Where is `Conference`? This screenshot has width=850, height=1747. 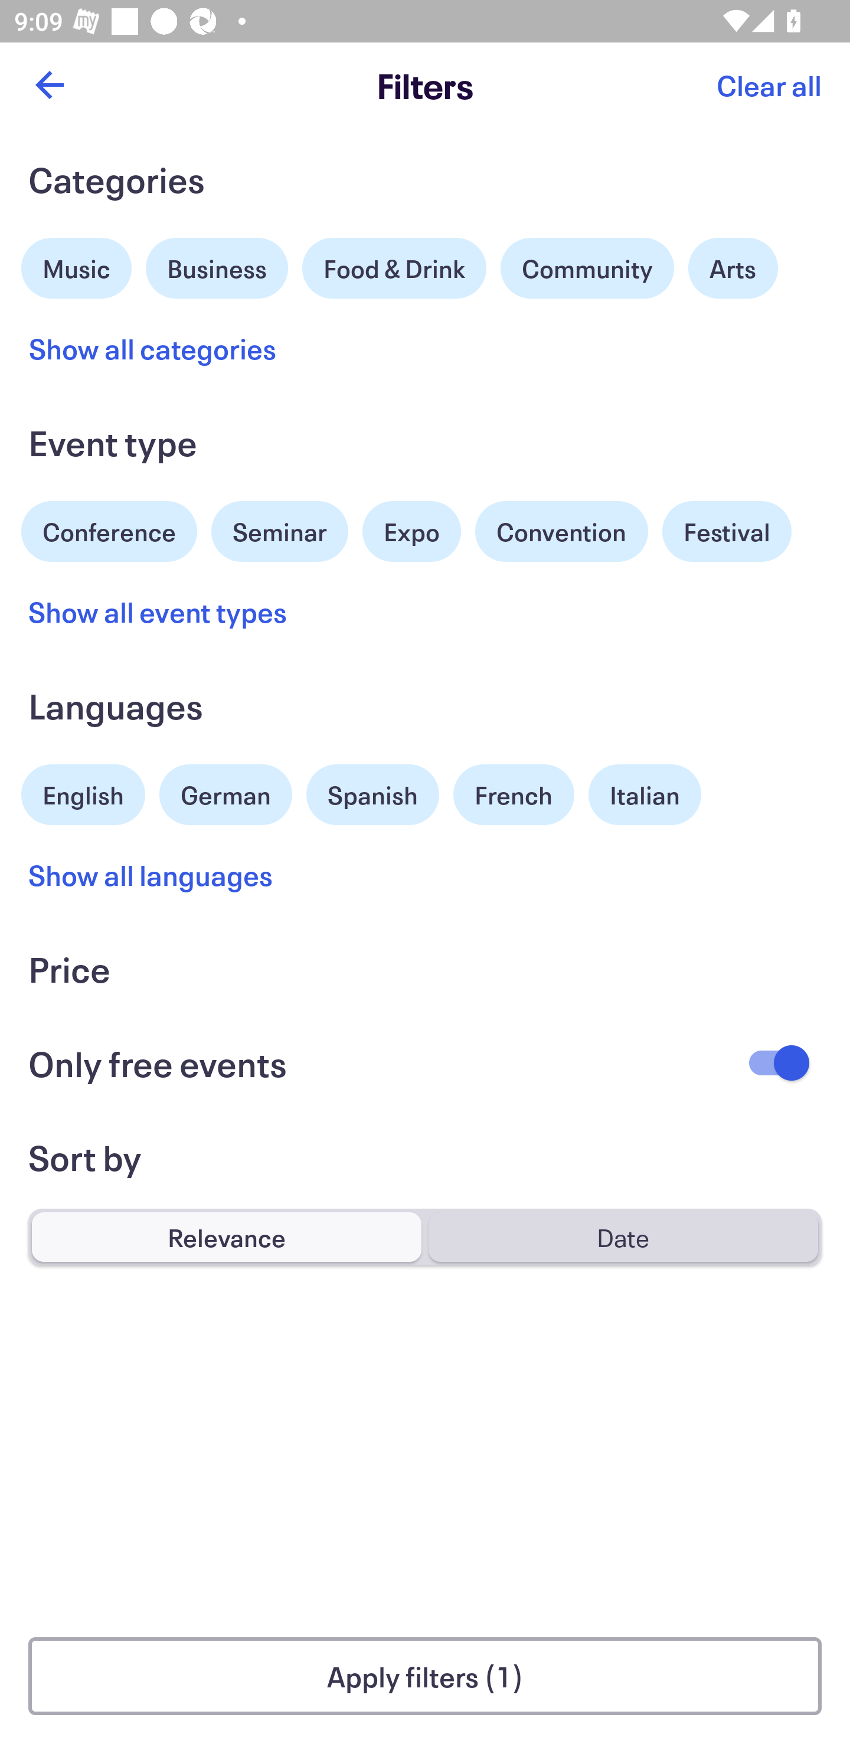
Conference is located at coordinates (109, 529).